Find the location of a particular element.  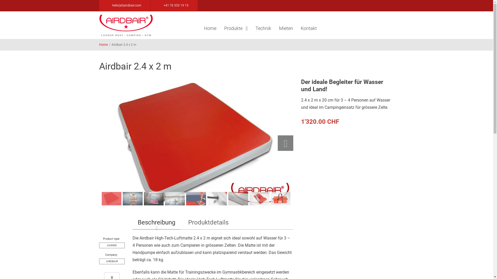

Airdbair 2.4 x 2 m is located at coordinates (281, 198).